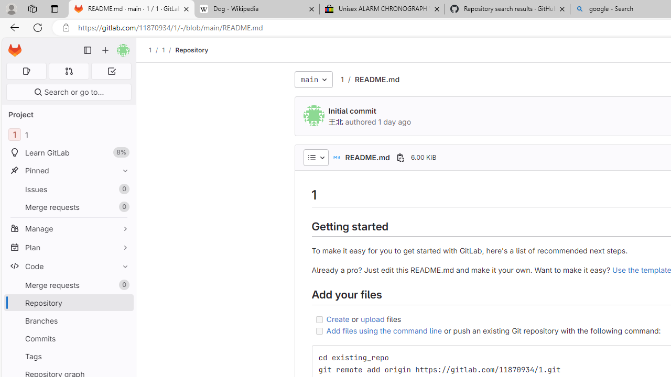 This screenshot has height=377, width=671. I want to click on Manage, so click(68, 228).